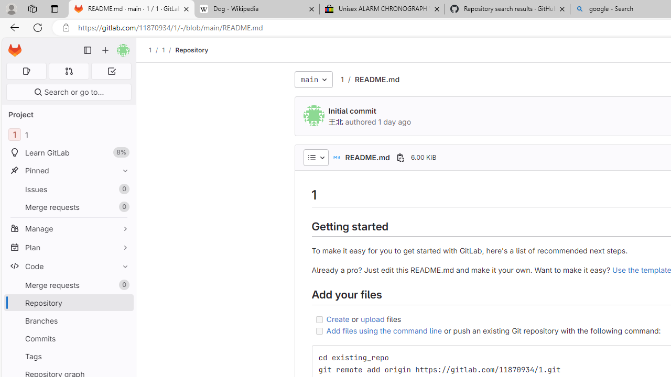 This screenshot has height=377, width=671. I want to click on Manage, so click(68, 228).